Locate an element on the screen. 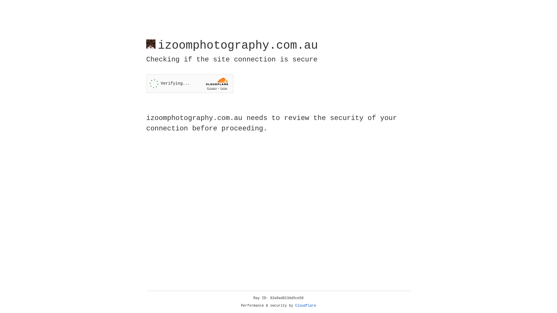  Cloudflare is located at coordinates (306, 306).